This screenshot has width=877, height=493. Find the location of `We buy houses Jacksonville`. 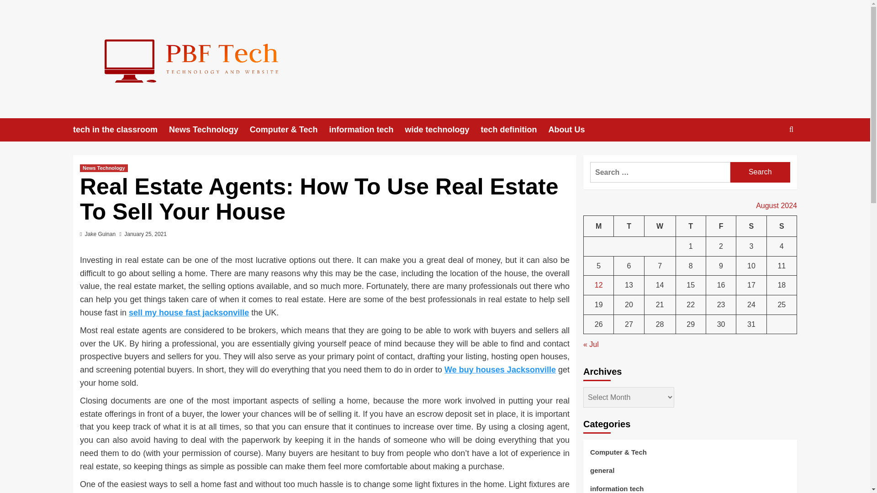

We buy houses Jacksonville is located at coordinates (500, 370).